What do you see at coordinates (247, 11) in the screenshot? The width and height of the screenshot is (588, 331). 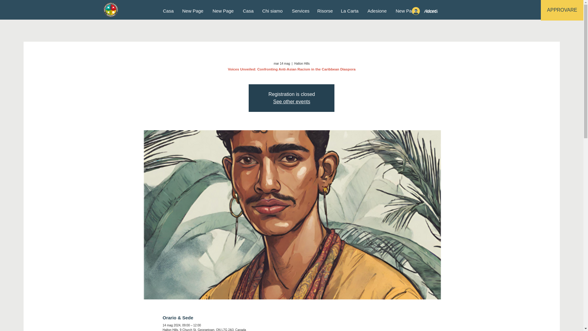 I see `Casa` at bounding box center [247, 11].